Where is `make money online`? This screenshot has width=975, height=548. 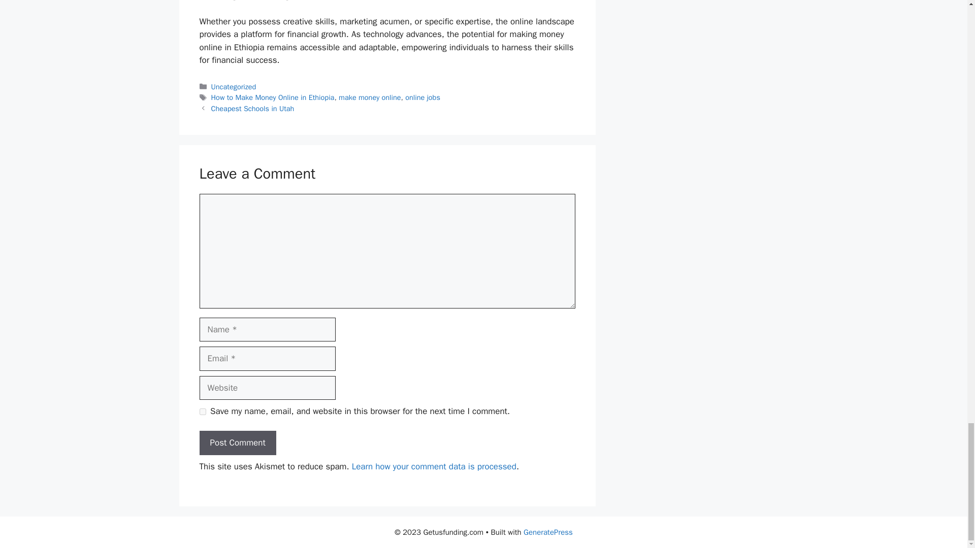
make money online is located at coordinates (370, 97).